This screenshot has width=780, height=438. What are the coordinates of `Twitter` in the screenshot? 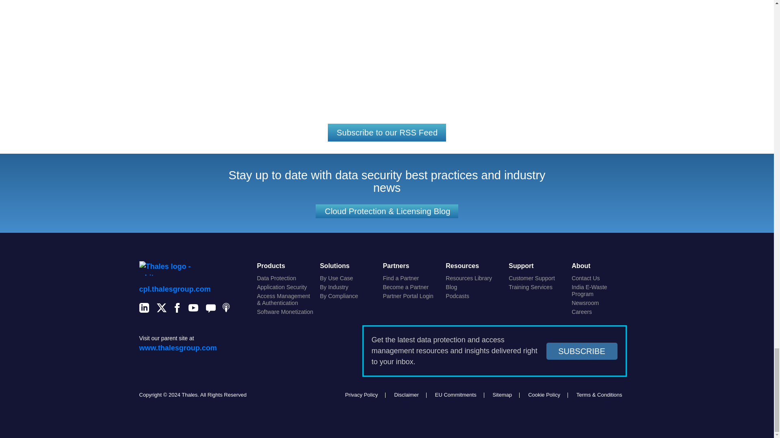 It's located at (162, 309).